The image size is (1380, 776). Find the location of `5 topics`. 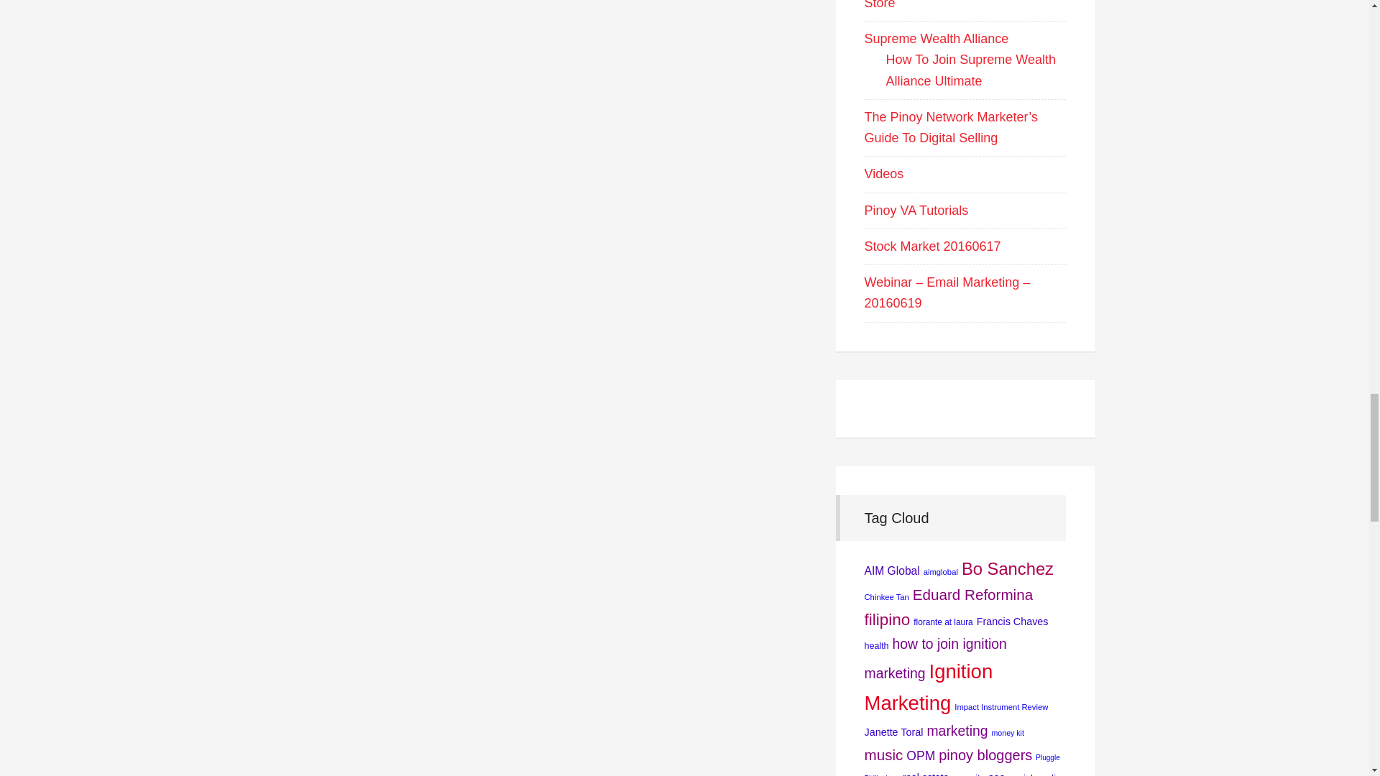

5 topics is located at coordinates (875, 646).